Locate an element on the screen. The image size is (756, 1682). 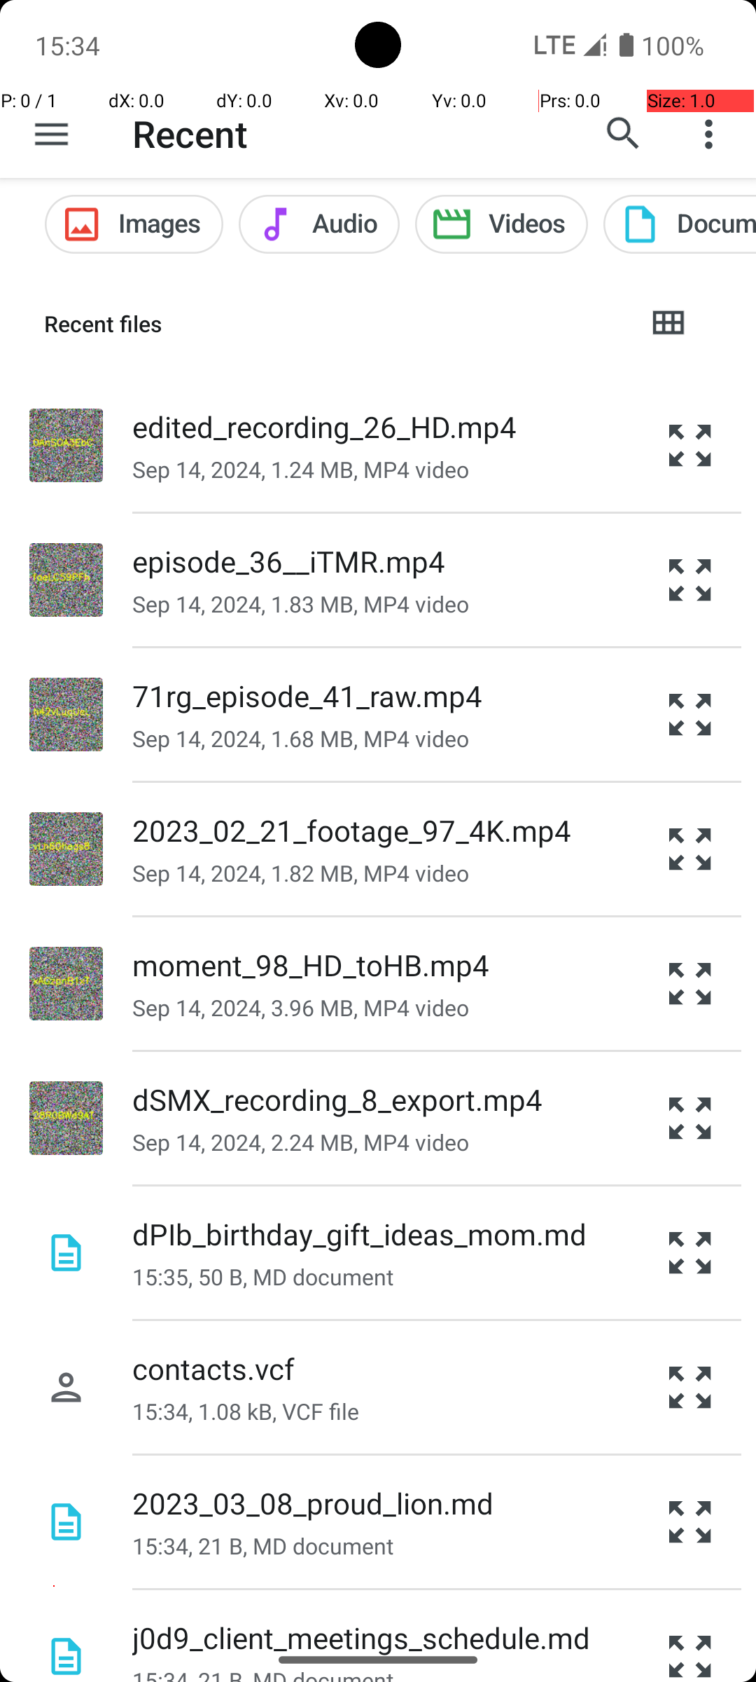
15:35, 50 B, MD document is located at coordinates (263, 1277).